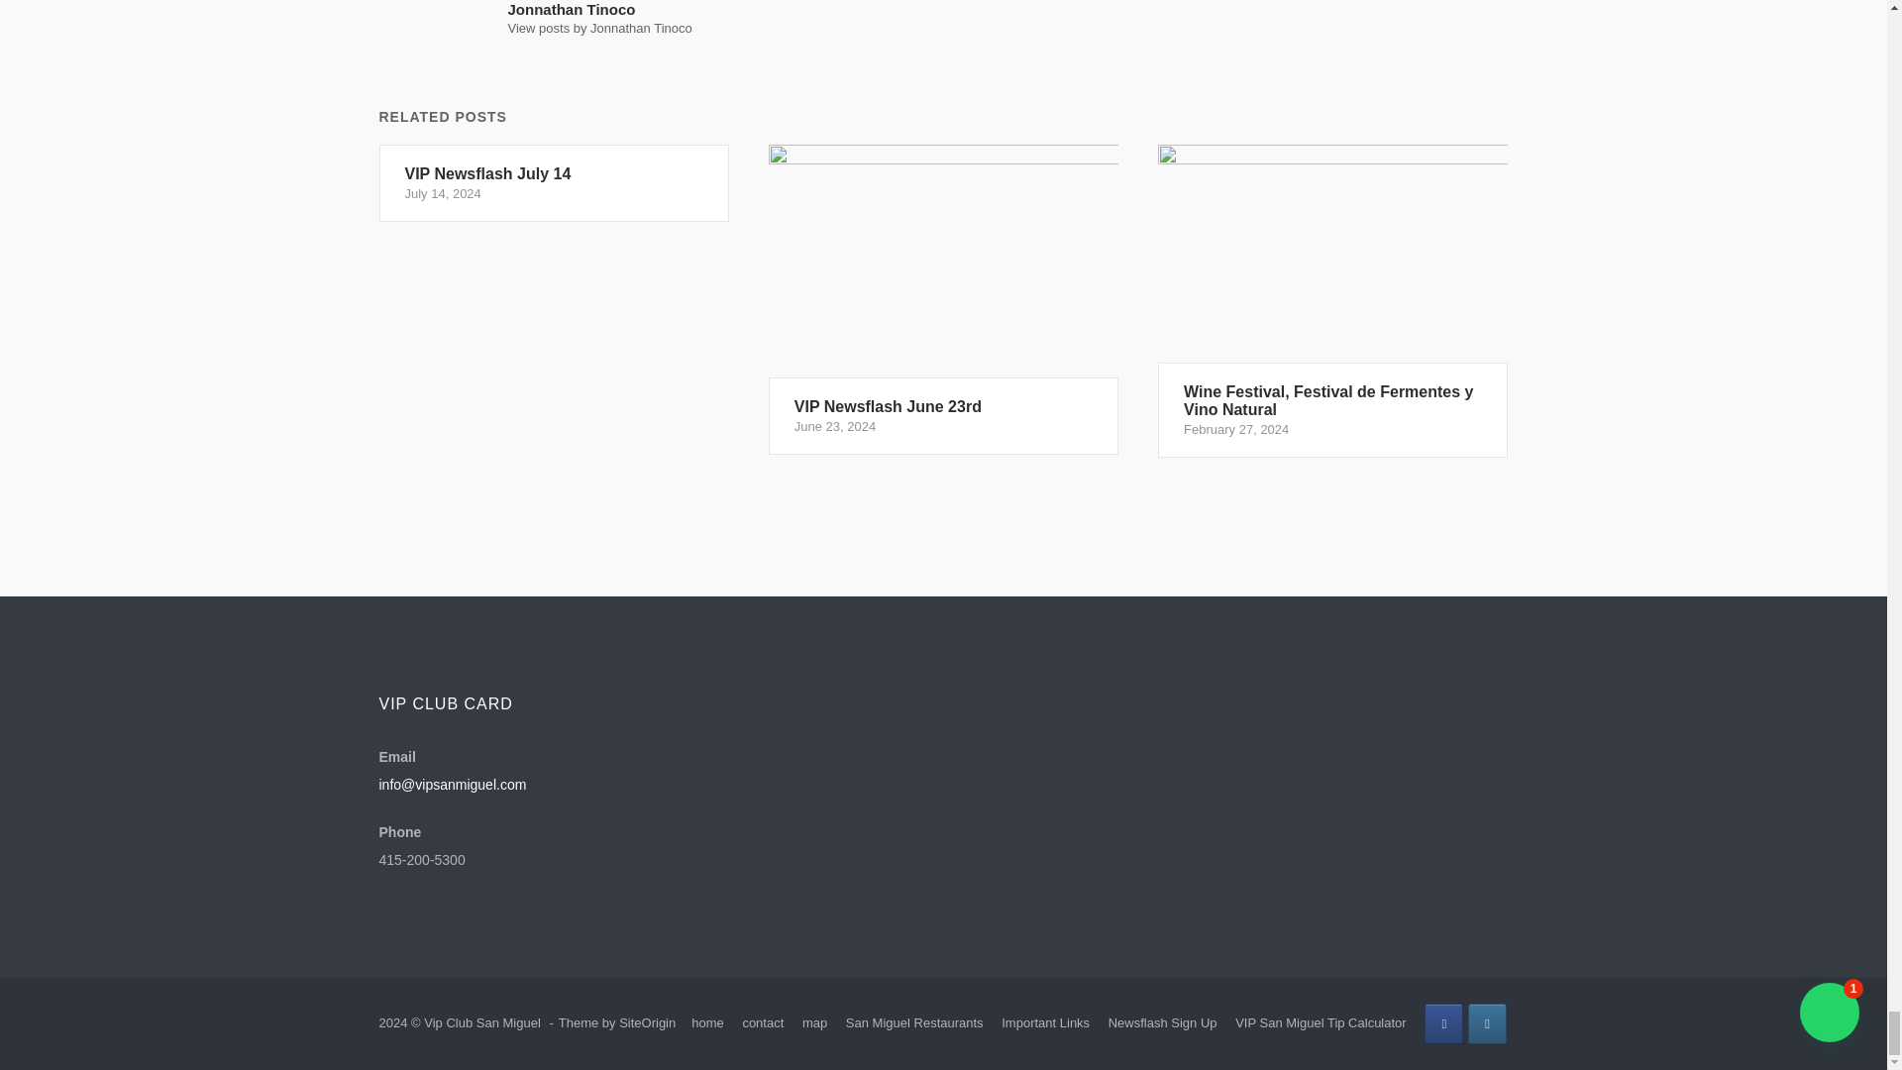  What do you see at coordinates (763, 1022) in the screenshot?
I see `Wine Festival, Festival de Fermentes y Vino Natural` at bounding box center [763, 1022].